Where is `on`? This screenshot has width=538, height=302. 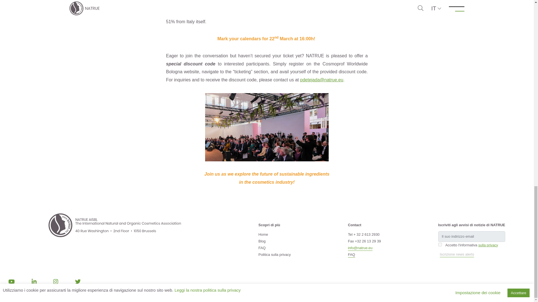 on is located at coordinates (440, 244).